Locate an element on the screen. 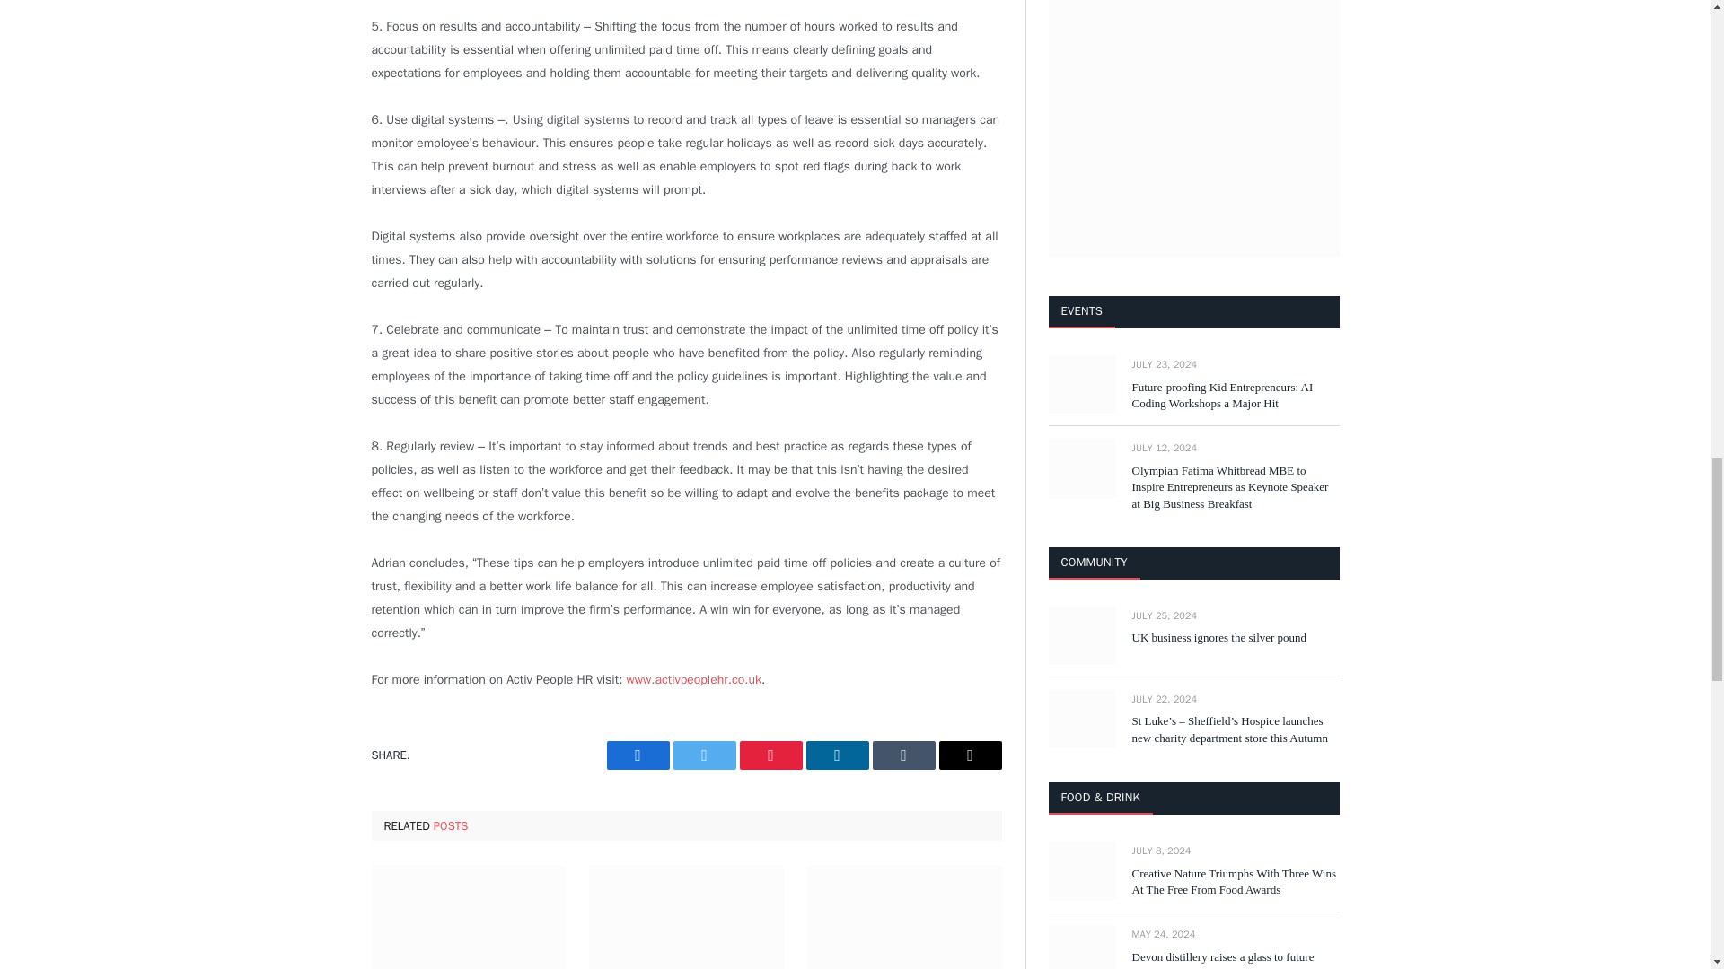  Share on Facebook is located at coordinates (638, 755).